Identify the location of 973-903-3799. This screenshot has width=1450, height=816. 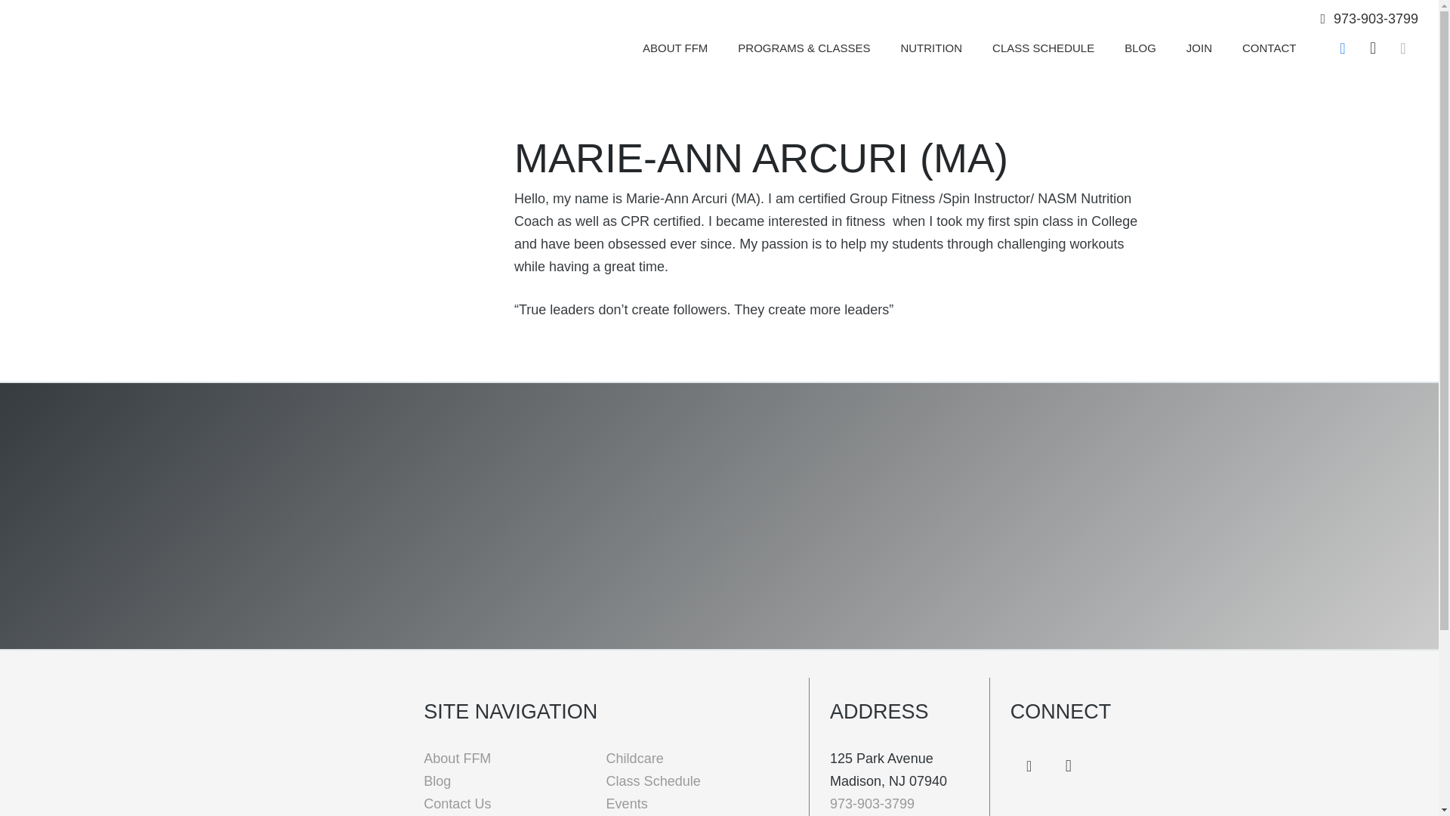
(1368, 18).